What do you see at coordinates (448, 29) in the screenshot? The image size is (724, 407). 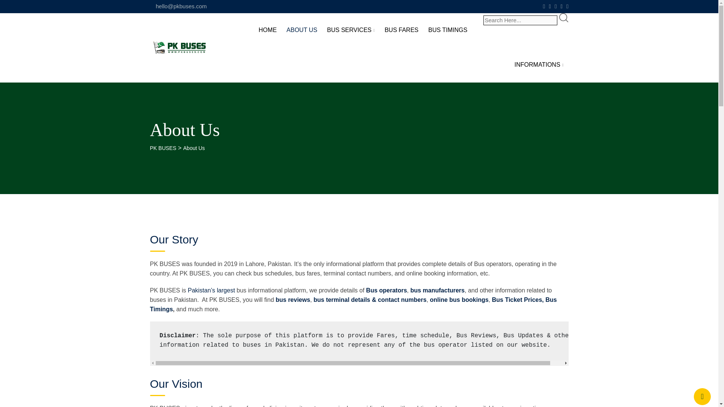 I see `BUS TIMINGS` at bounding box center [448, 29].